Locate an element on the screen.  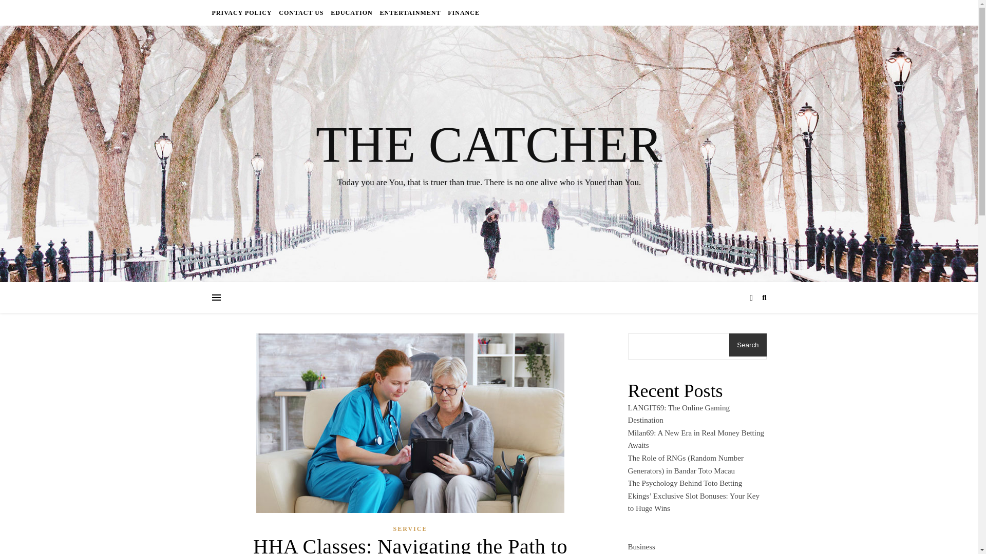
Milan69: A New Era in Real Money Betting Awaits is located at coordinates (695, 439).